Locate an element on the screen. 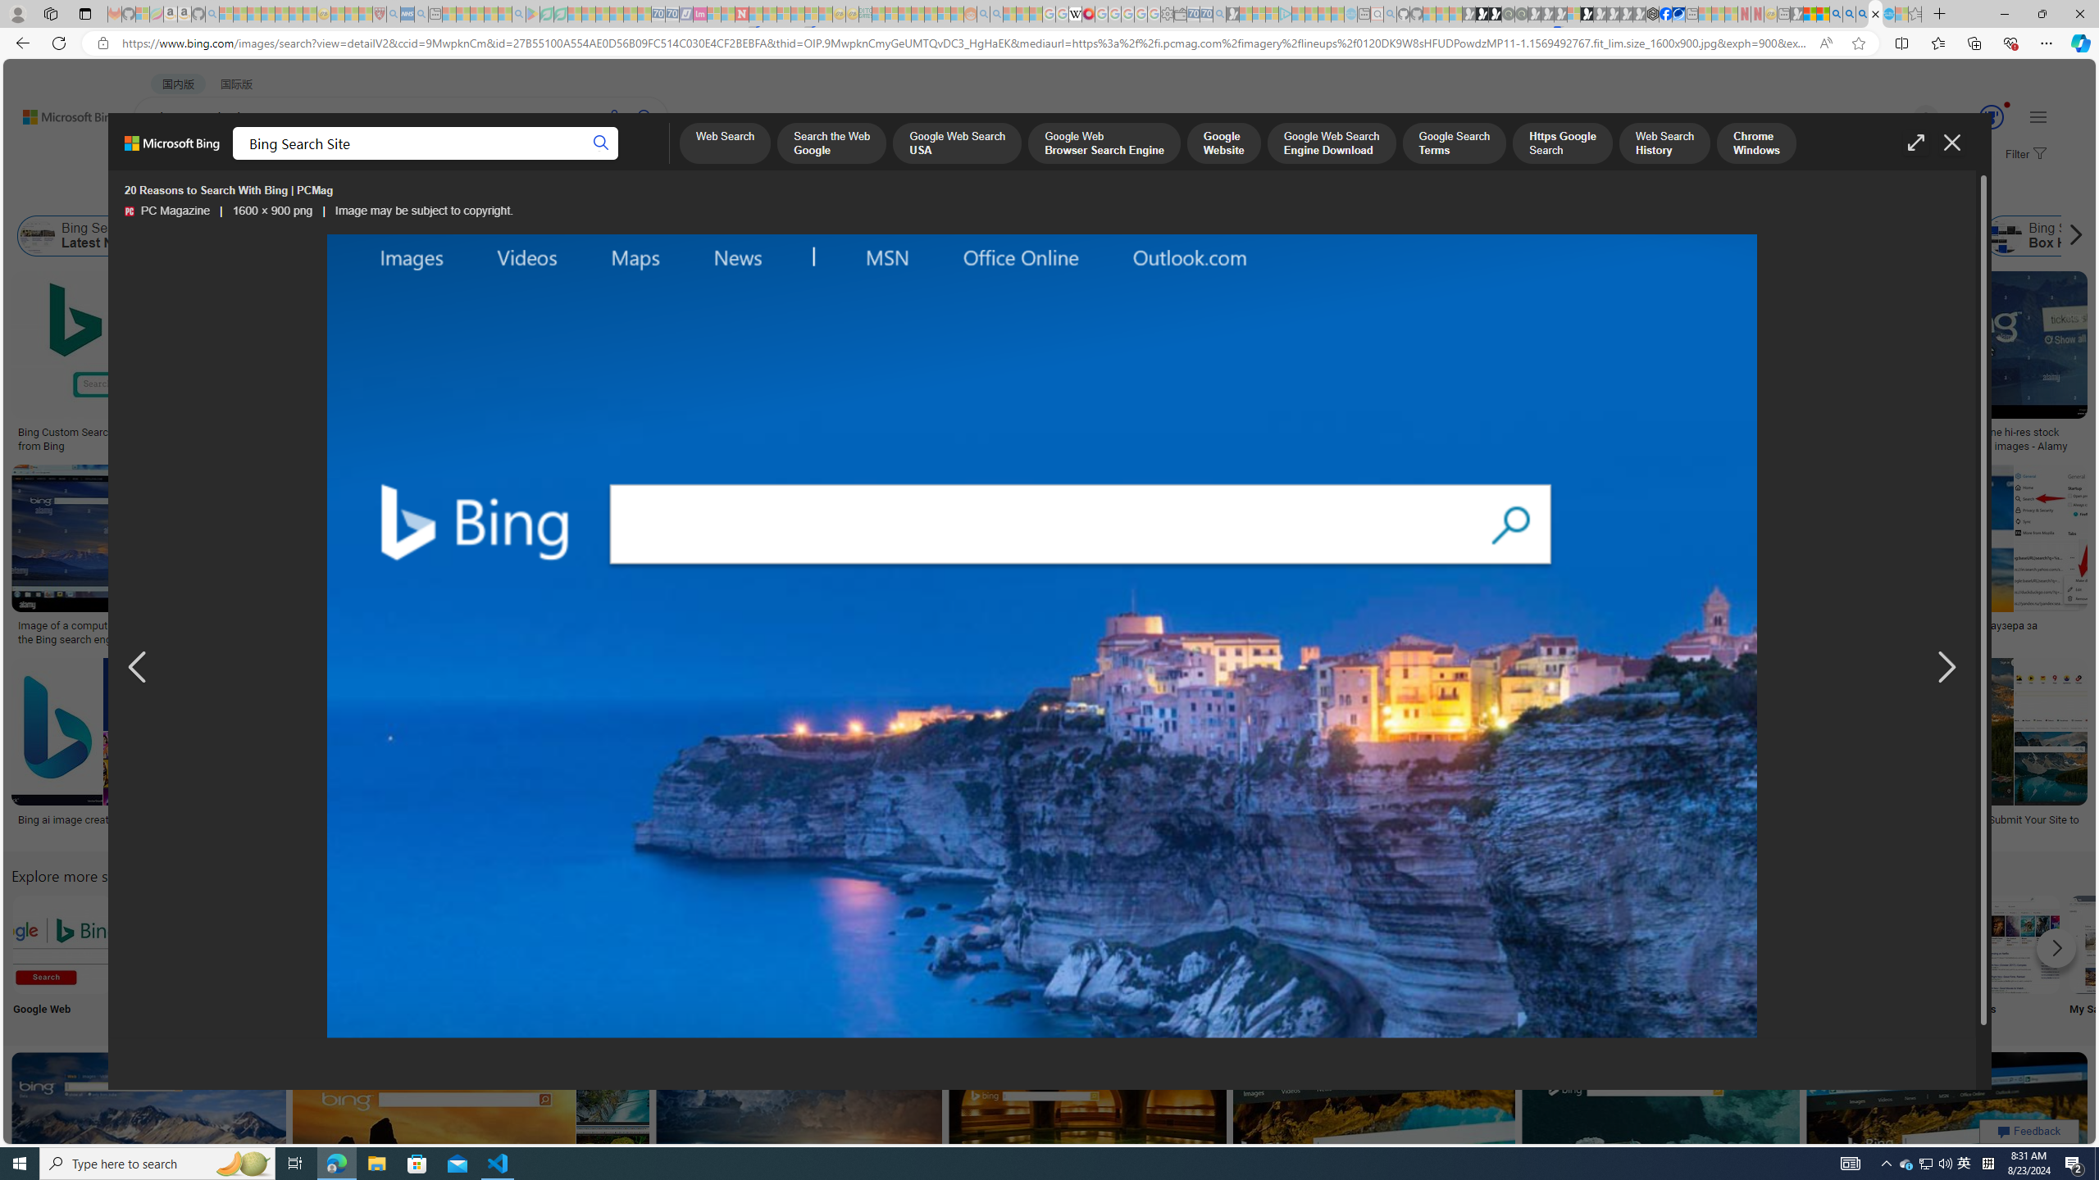  Color is located at coordinates (251, 195).